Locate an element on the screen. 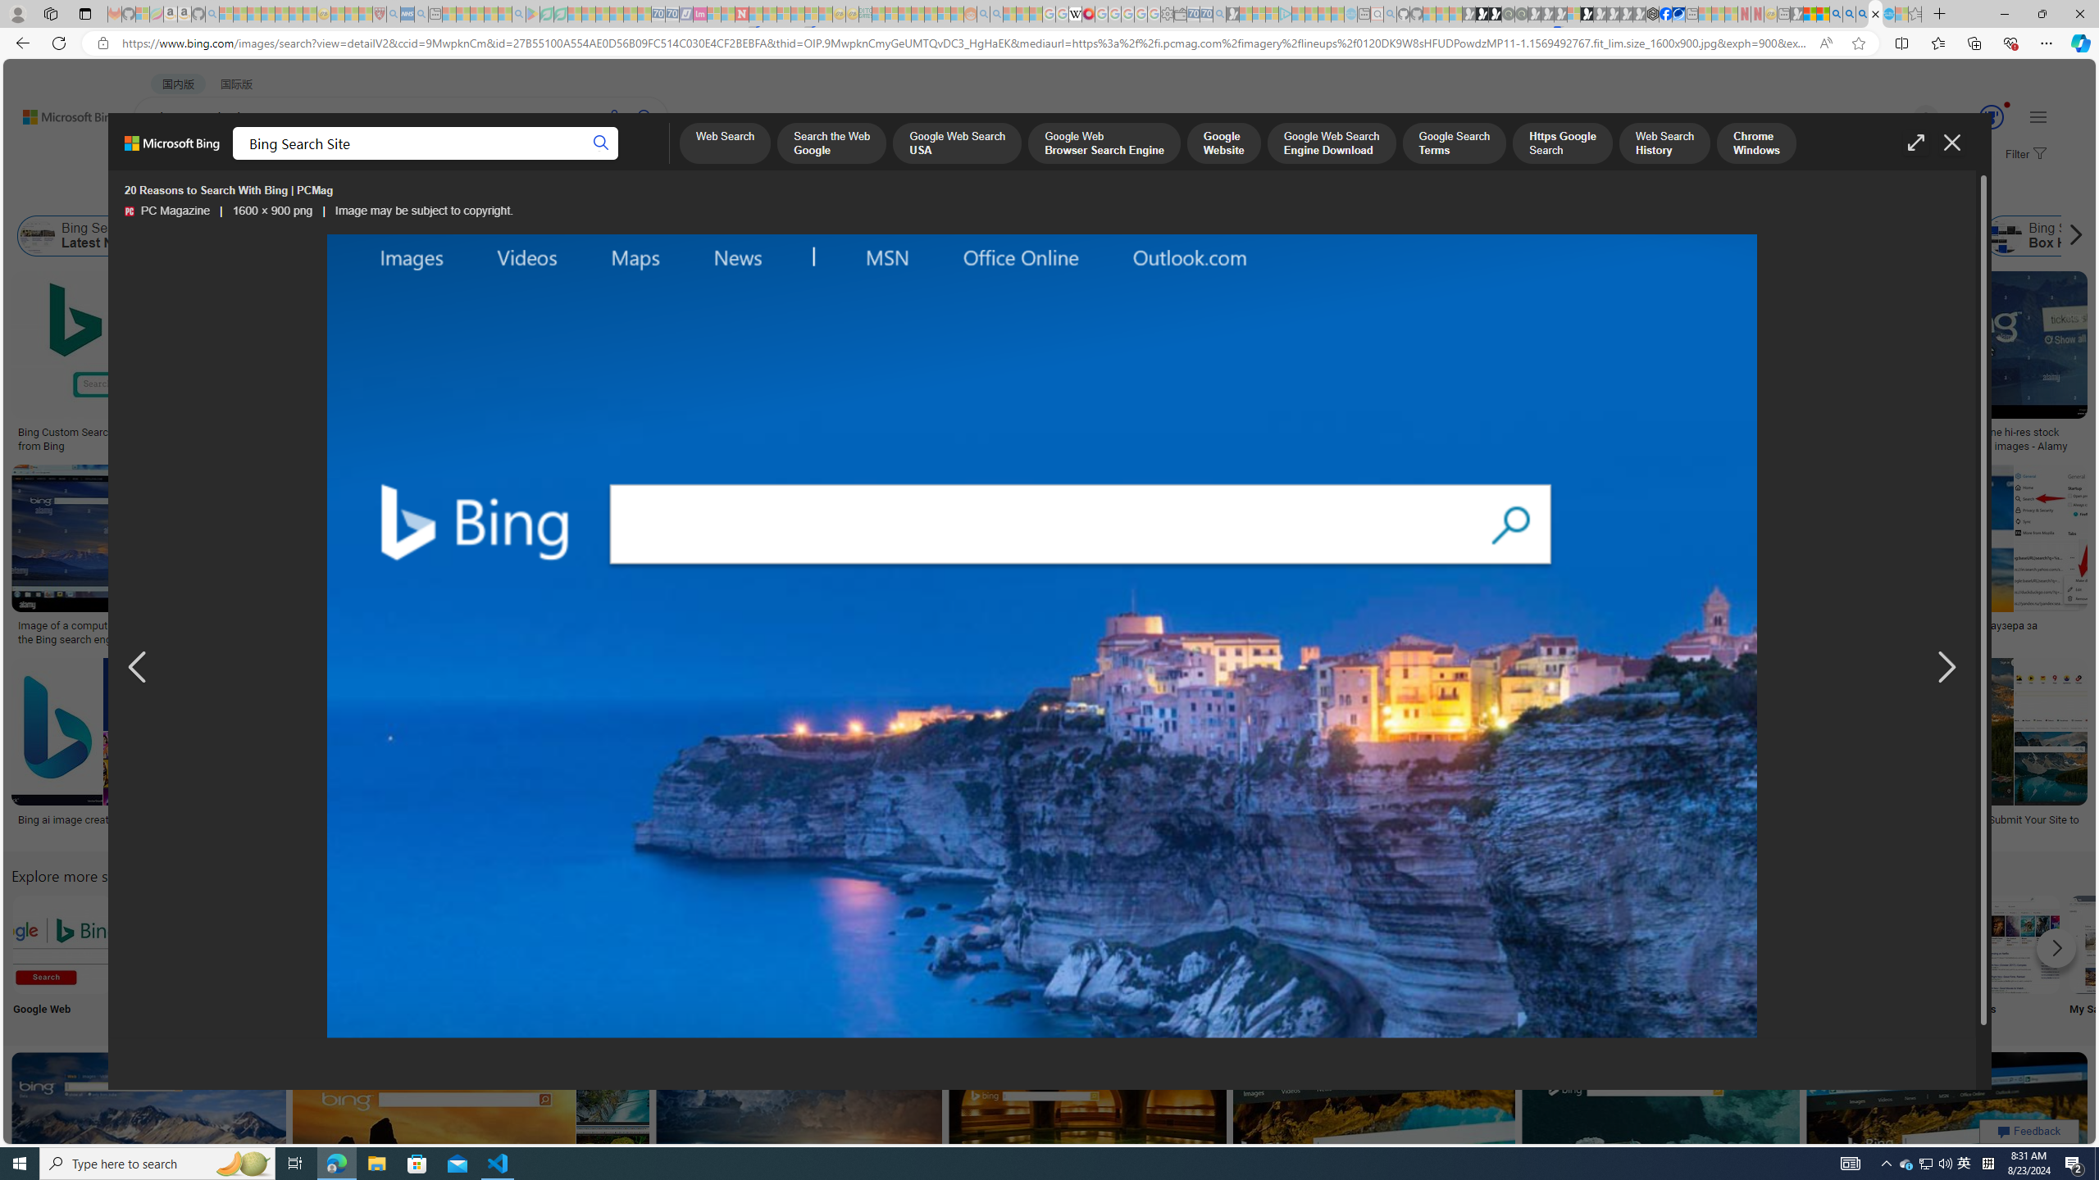  Color is located at coordinates (251, 195).